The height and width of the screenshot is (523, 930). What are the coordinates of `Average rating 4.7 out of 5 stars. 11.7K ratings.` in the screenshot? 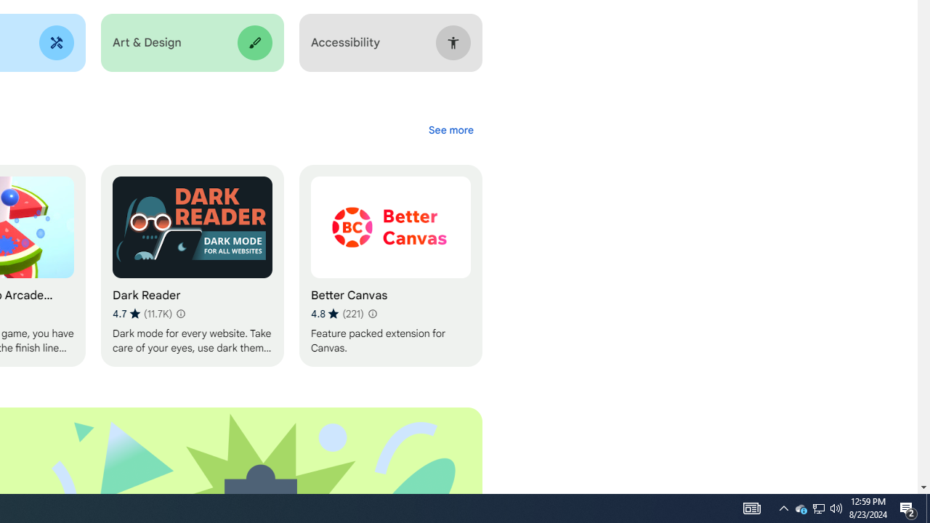 It's located at (142, 314).